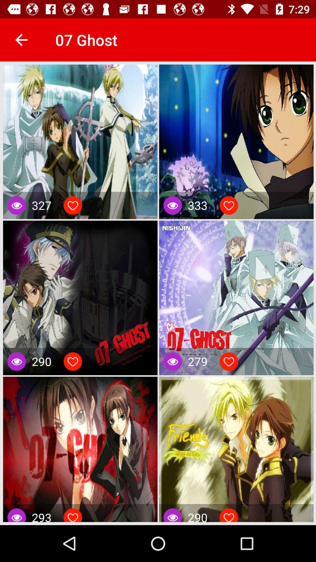 The height and width of the screenshot is (562, 316). Describe the element at coordinates (73, 516) in the screenshot. I see `like the item` at that location.